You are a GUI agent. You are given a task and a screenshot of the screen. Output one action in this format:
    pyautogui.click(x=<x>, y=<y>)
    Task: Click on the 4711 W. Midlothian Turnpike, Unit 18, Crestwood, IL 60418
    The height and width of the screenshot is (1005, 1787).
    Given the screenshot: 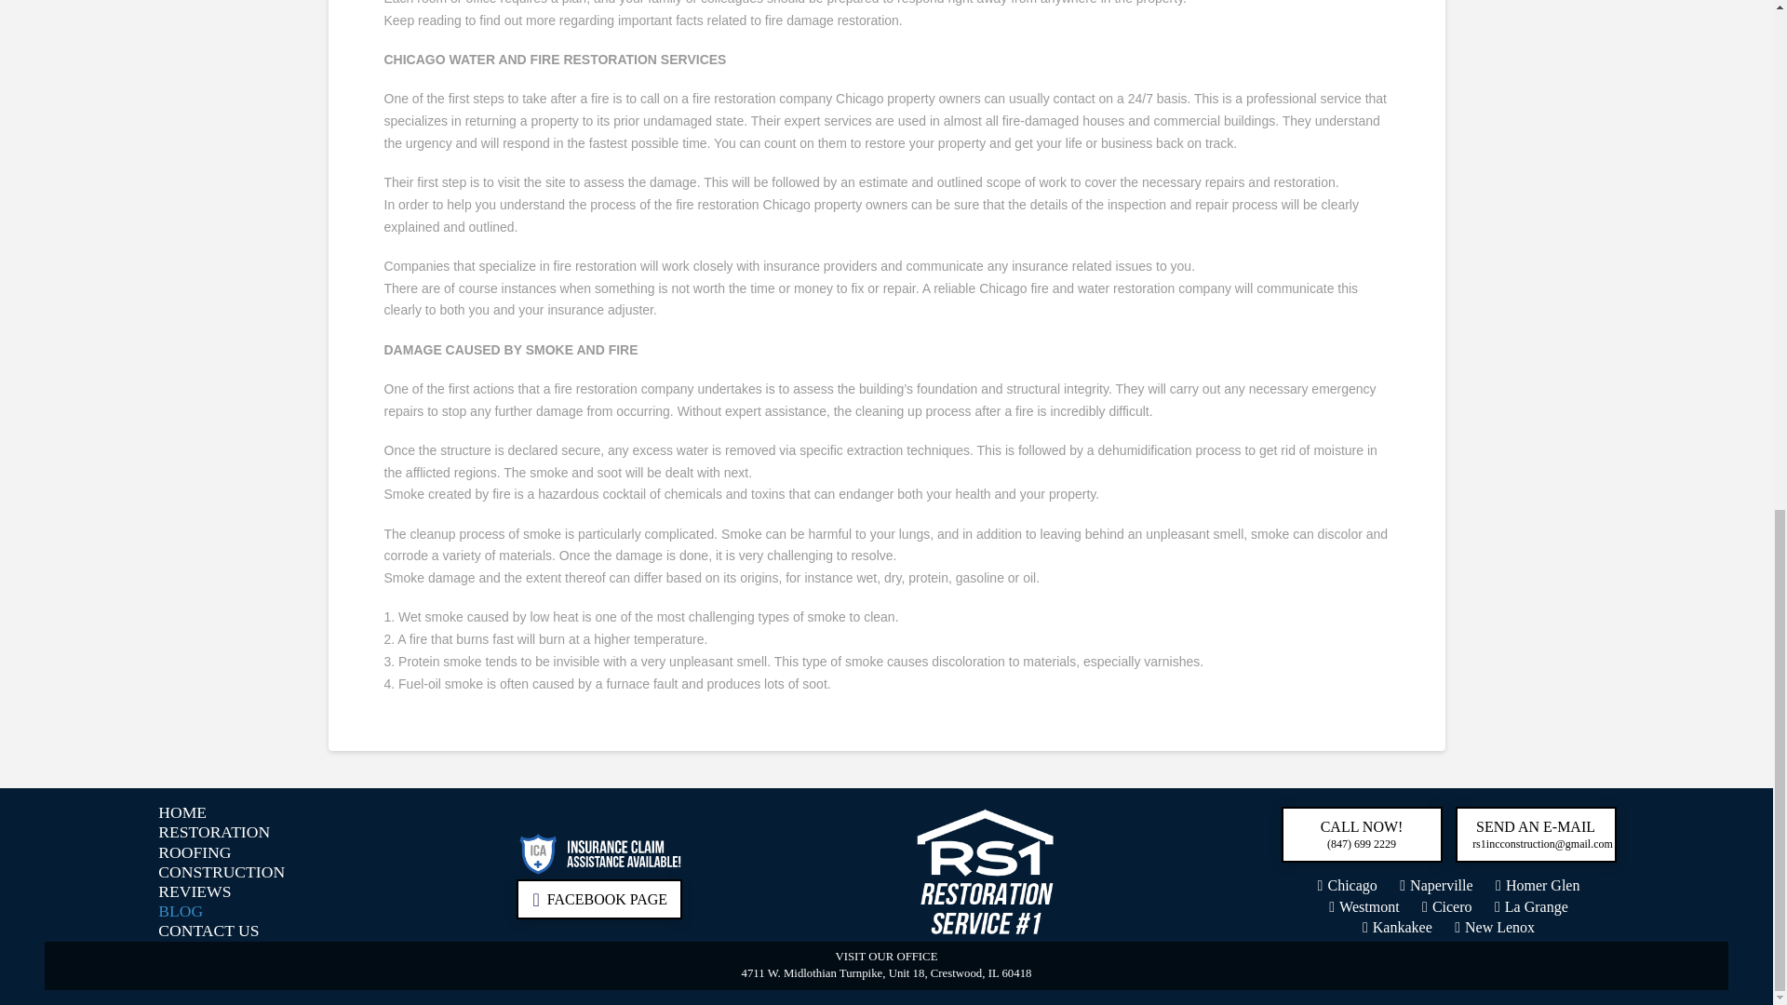 What is the action you would take?
    pyautogui.click(x=886, y=973)
    